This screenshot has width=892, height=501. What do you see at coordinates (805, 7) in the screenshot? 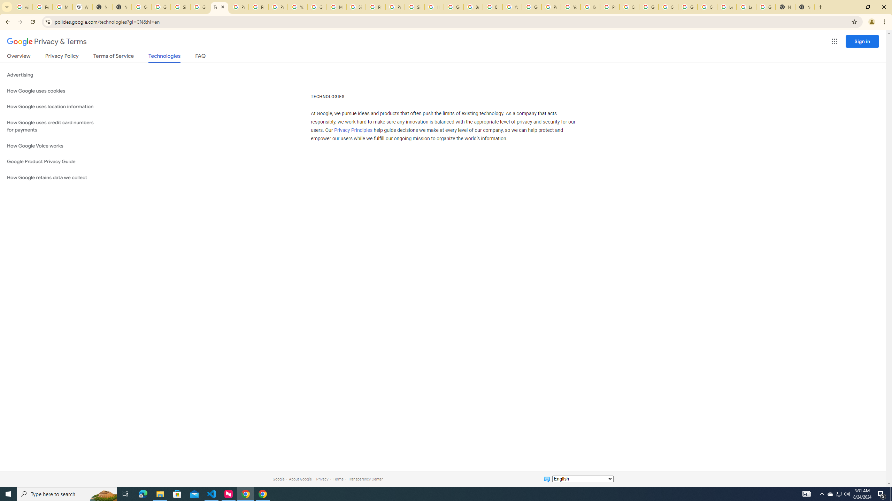
I see `New Tab` at bounding box center [805, 7].